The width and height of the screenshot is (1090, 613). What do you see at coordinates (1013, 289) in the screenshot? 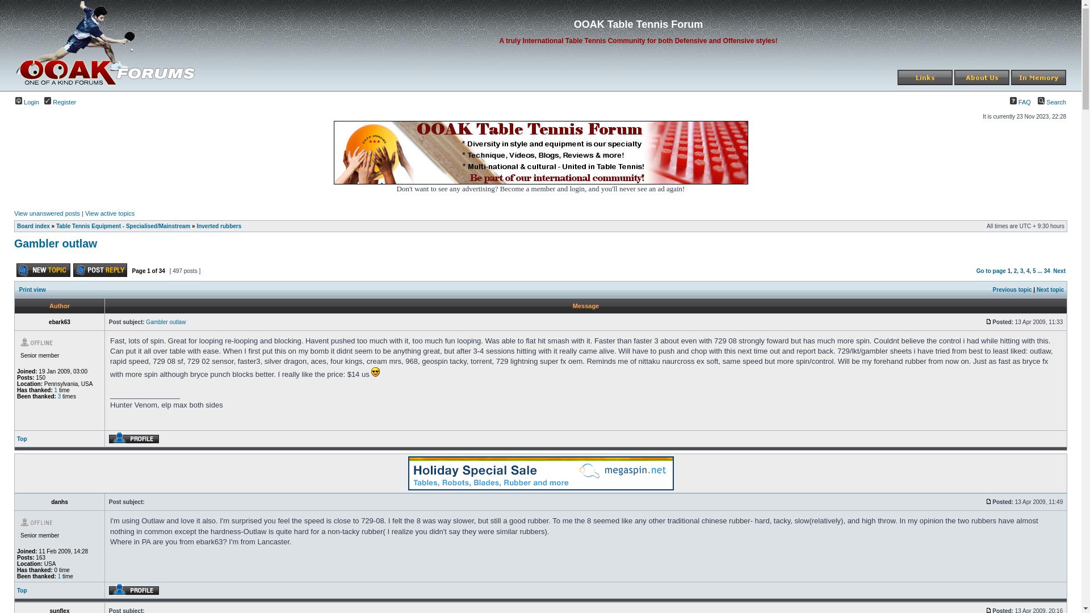
I see `Previous topic` at bounding box center [1013, 289].